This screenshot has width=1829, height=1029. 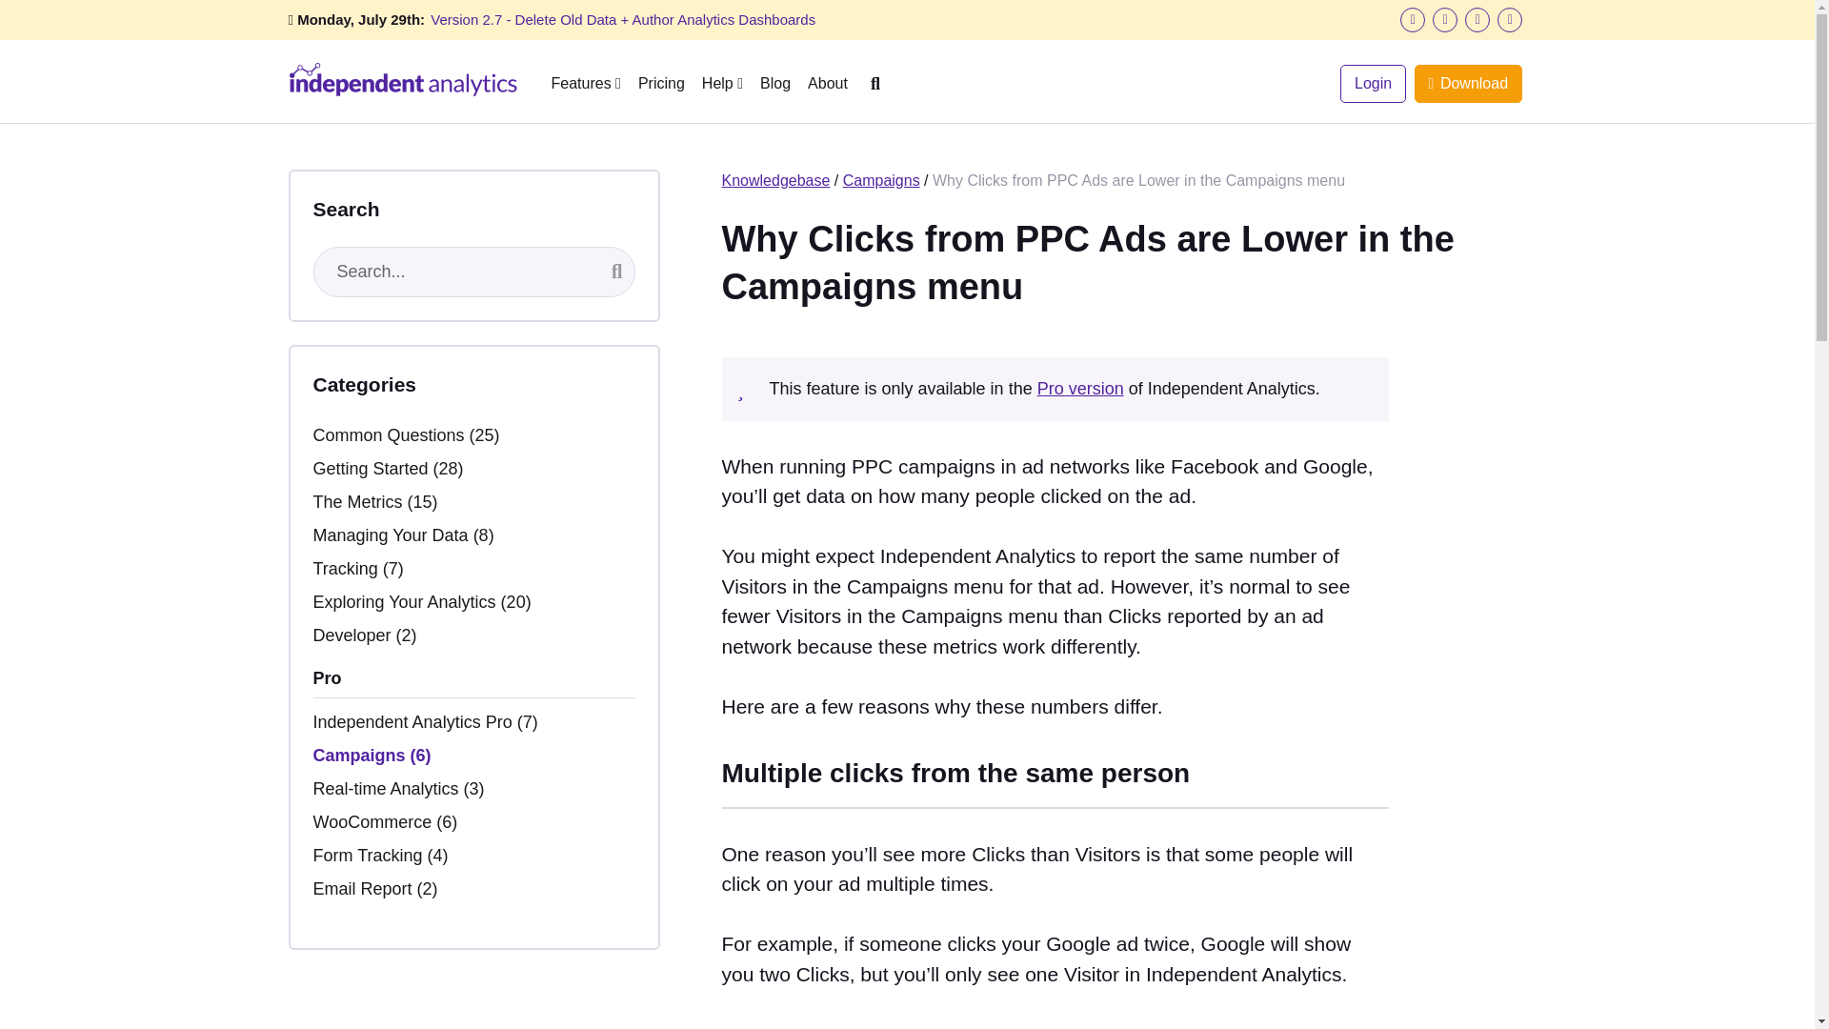 What do you see at coordinates (722, 83) in the screenshot?
I see `Help` at bounding box center [722, 83].